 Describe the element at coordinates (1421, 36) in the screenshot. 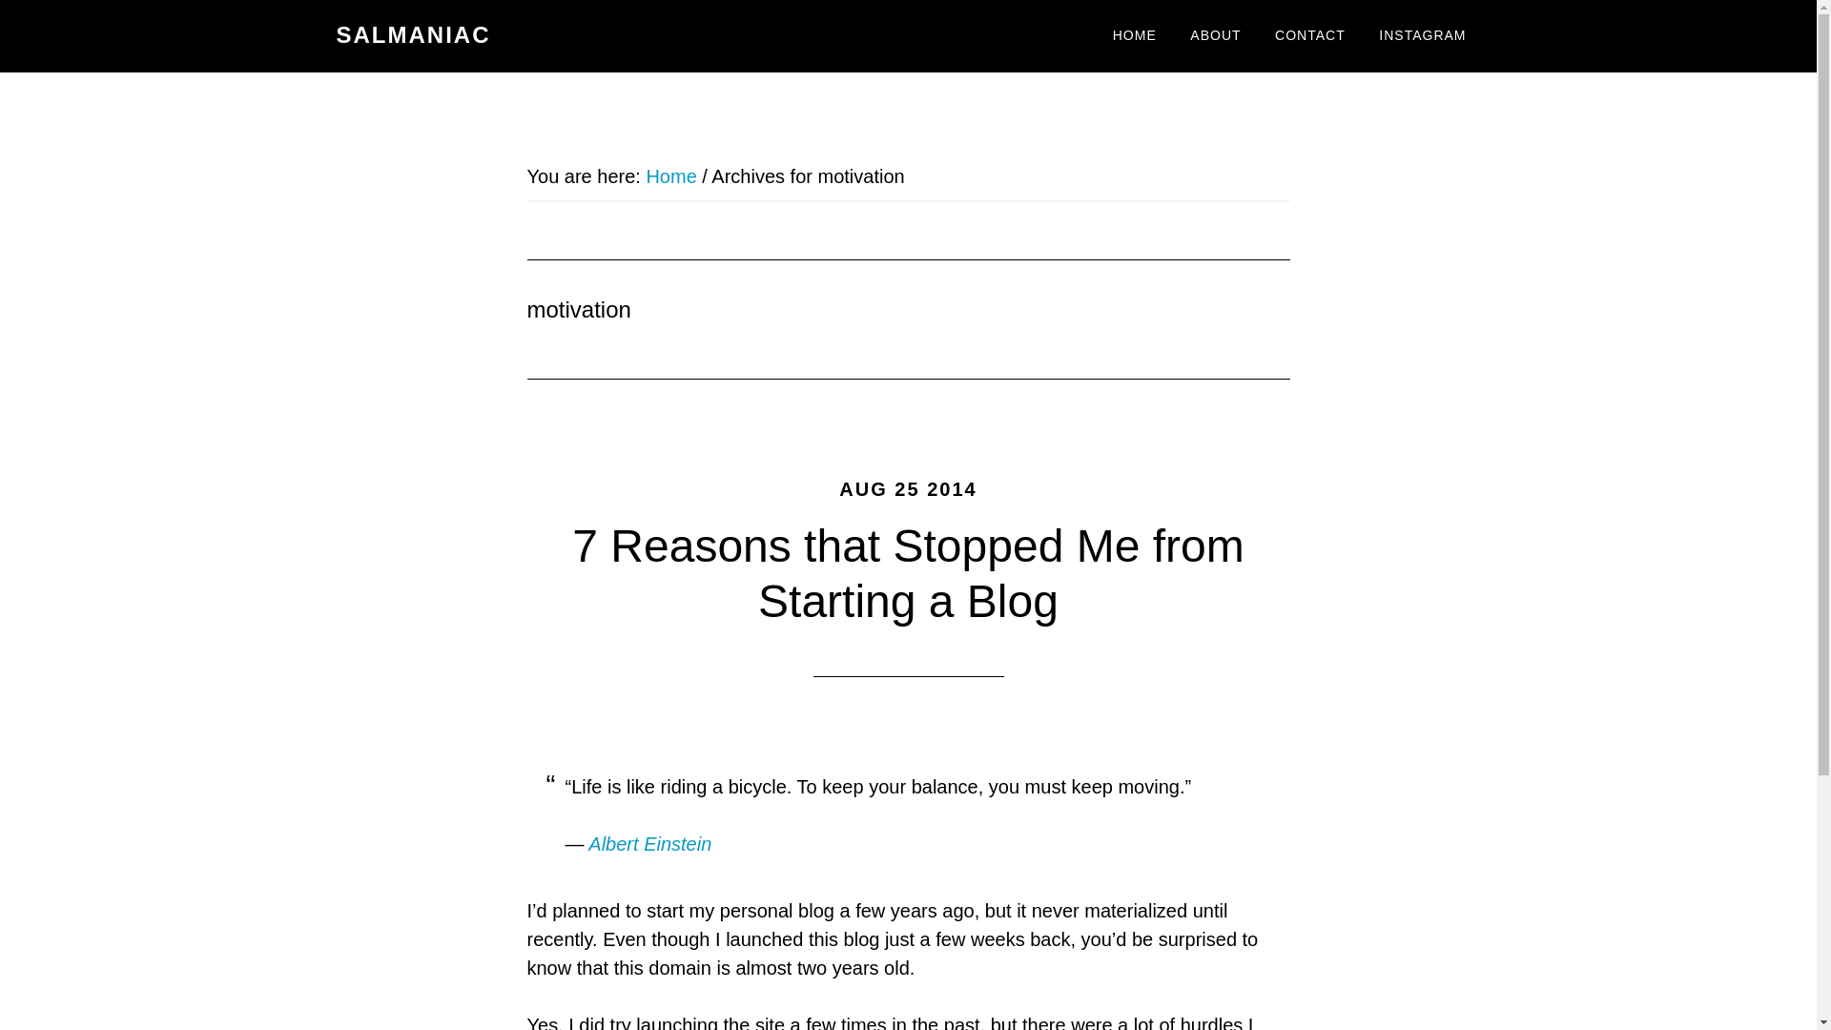

I see `INSTAGRAM` at that location.